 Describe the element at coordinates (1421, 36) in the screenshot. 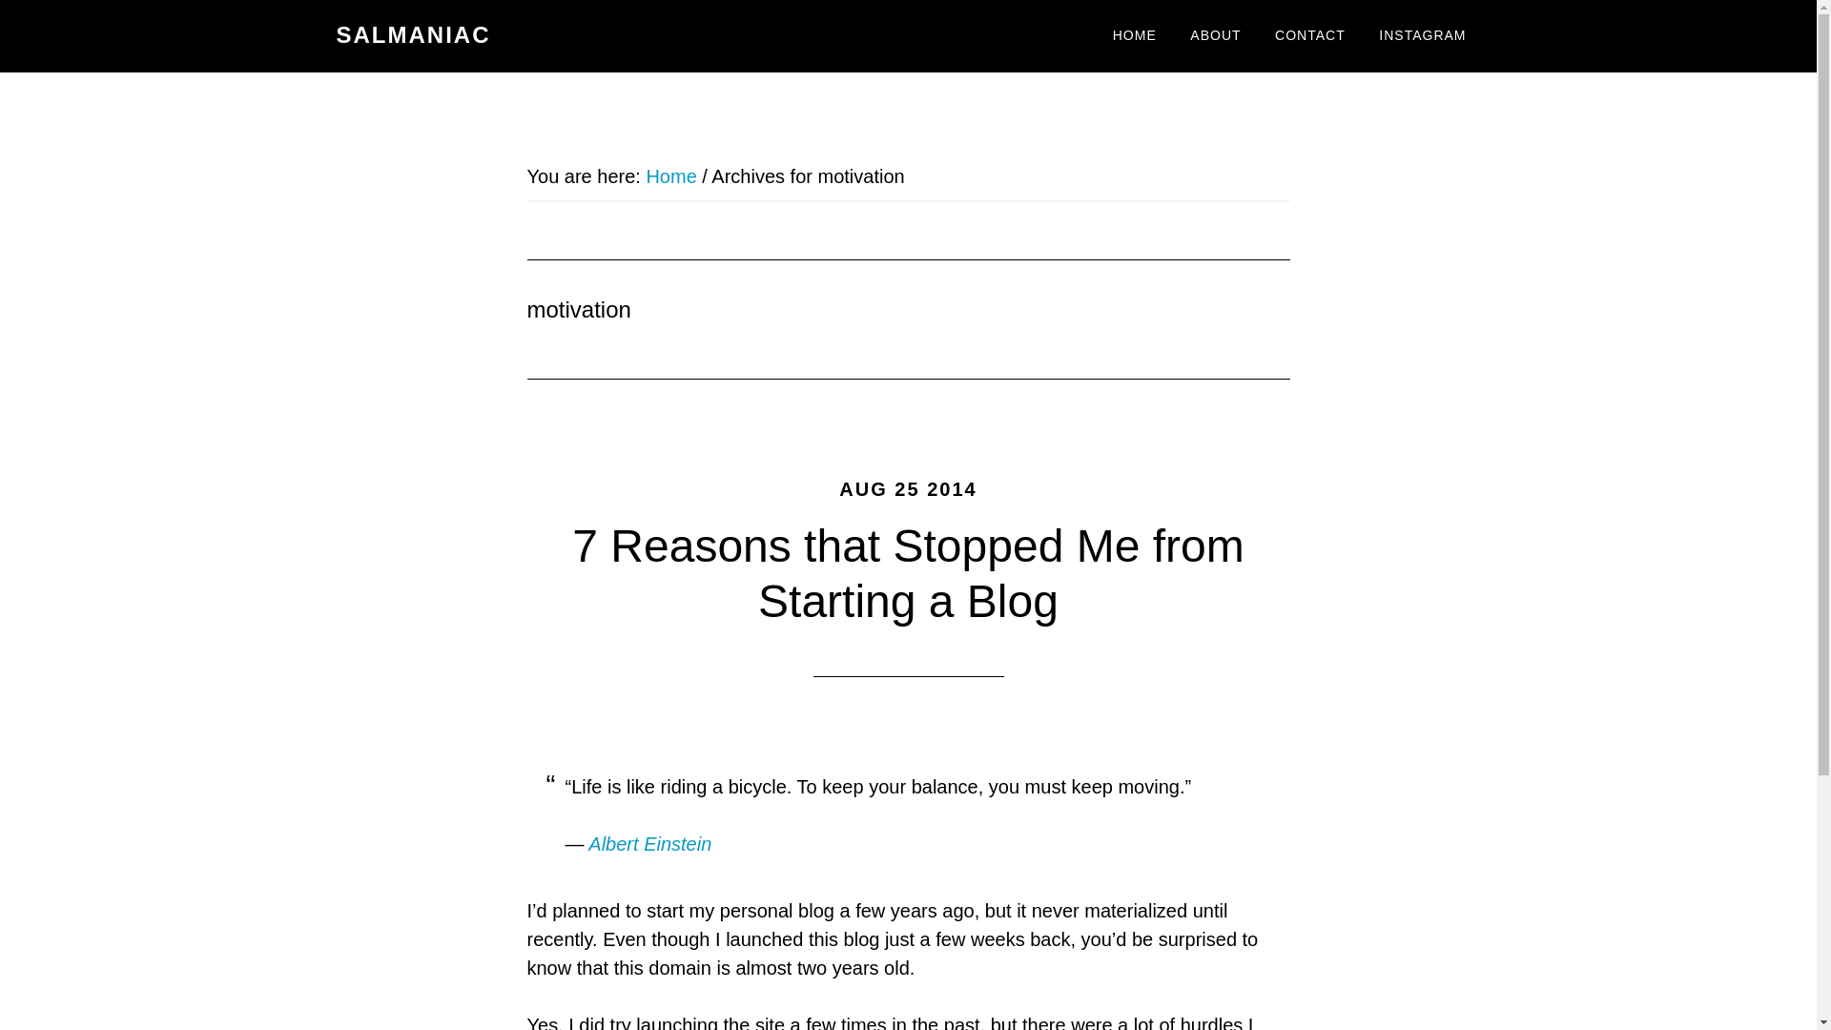

I see `INSTAGRAM` at that location.